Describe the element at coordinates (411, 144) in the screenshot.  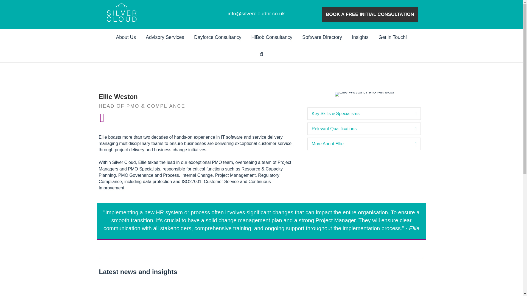
I see `Expand` at that location.